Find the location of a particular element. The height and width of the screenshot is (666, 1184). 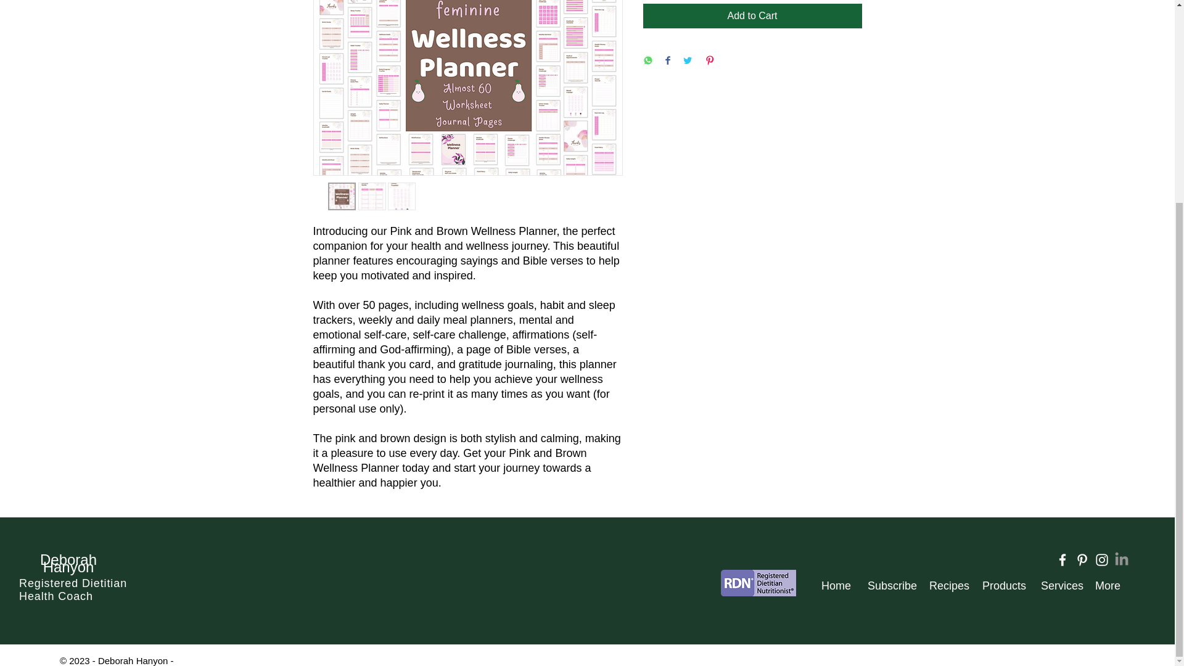

Add to Cart is located at coordinates (752, 16).